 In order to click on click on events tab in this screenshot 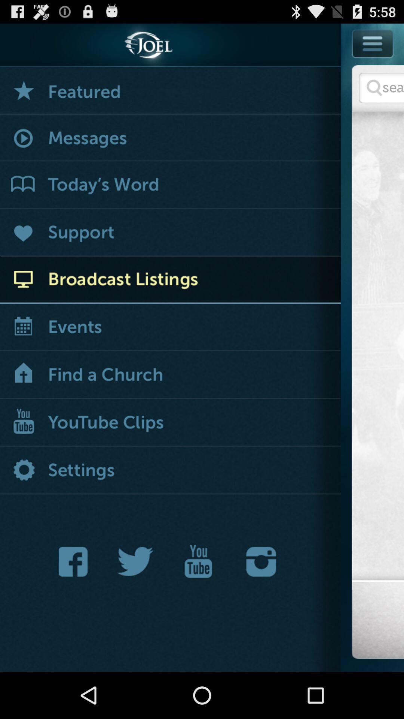, I will do `click(171, 328)`.